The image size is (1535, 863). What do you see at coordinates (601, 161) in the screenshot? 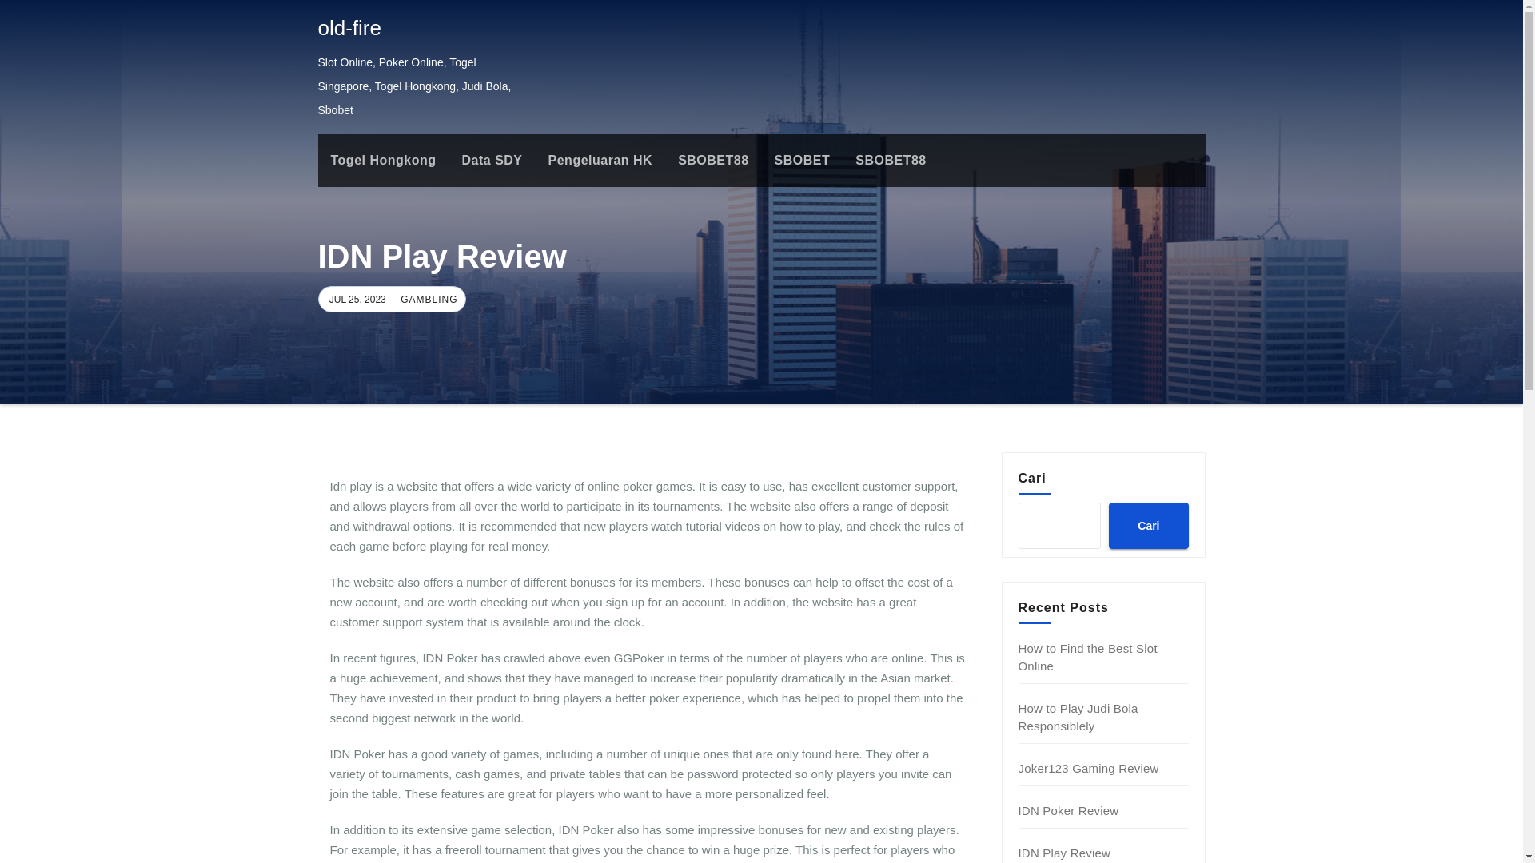
I see `Pengeluaran HK` at bounding box center [601, 161].